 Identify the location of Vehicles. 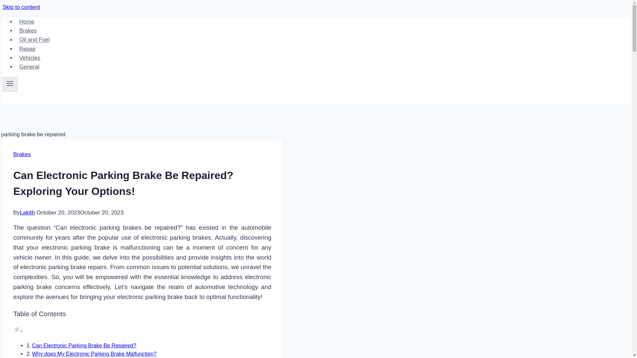
(30, 58).